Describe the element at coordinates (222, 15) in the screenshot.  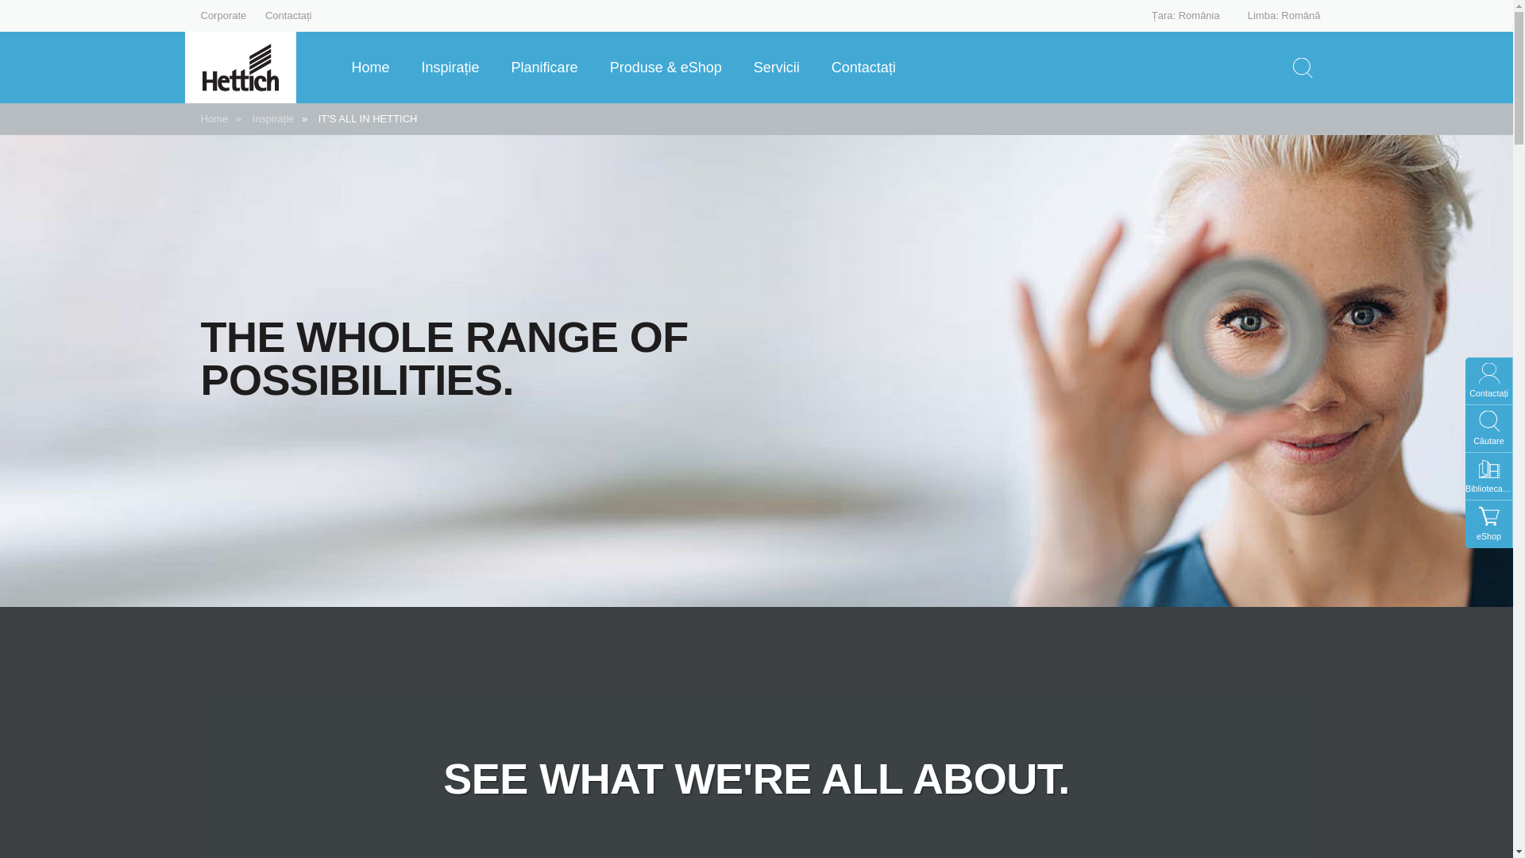
I see `Corporate` at that location.